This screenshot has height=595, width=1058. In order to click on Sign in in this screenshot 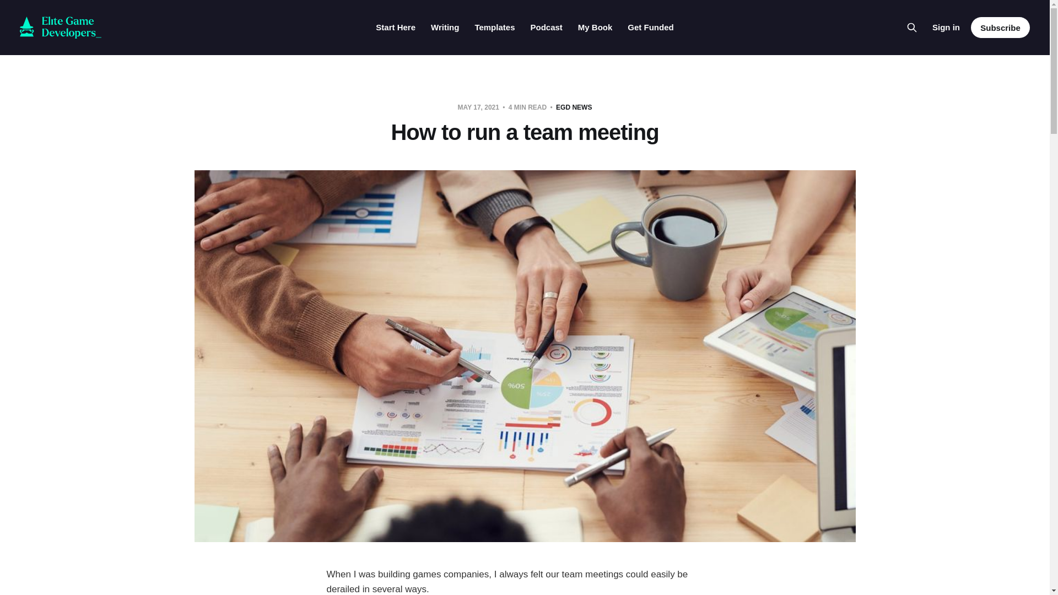, I will do `click(946, 27)`.